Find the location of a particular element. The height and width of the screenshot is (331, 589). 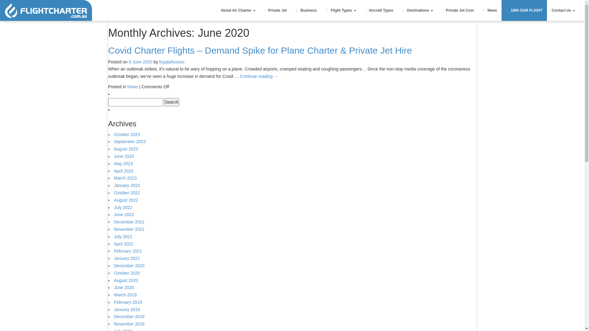

December 2021 is located at coordinates (129, 222).